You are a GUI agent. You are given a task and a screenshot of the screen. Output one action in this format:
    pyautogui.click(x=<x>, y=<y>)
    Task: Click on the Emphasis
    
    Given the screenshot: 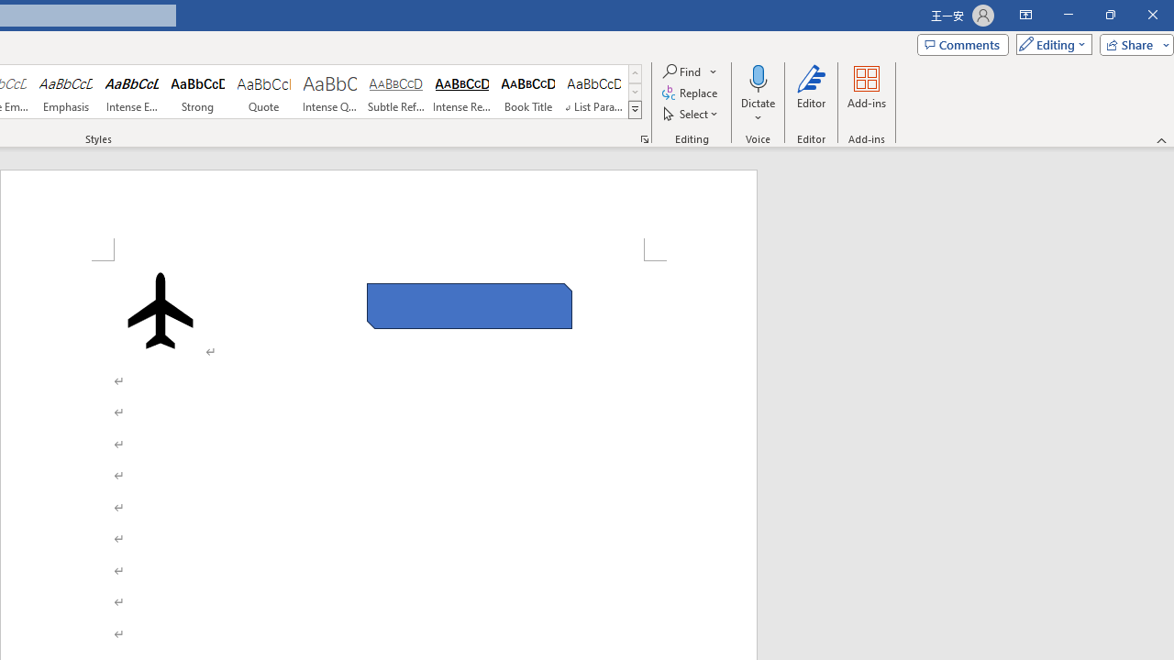 What is the action you would take?
    pyautogui.click(x=65, y=92)
    